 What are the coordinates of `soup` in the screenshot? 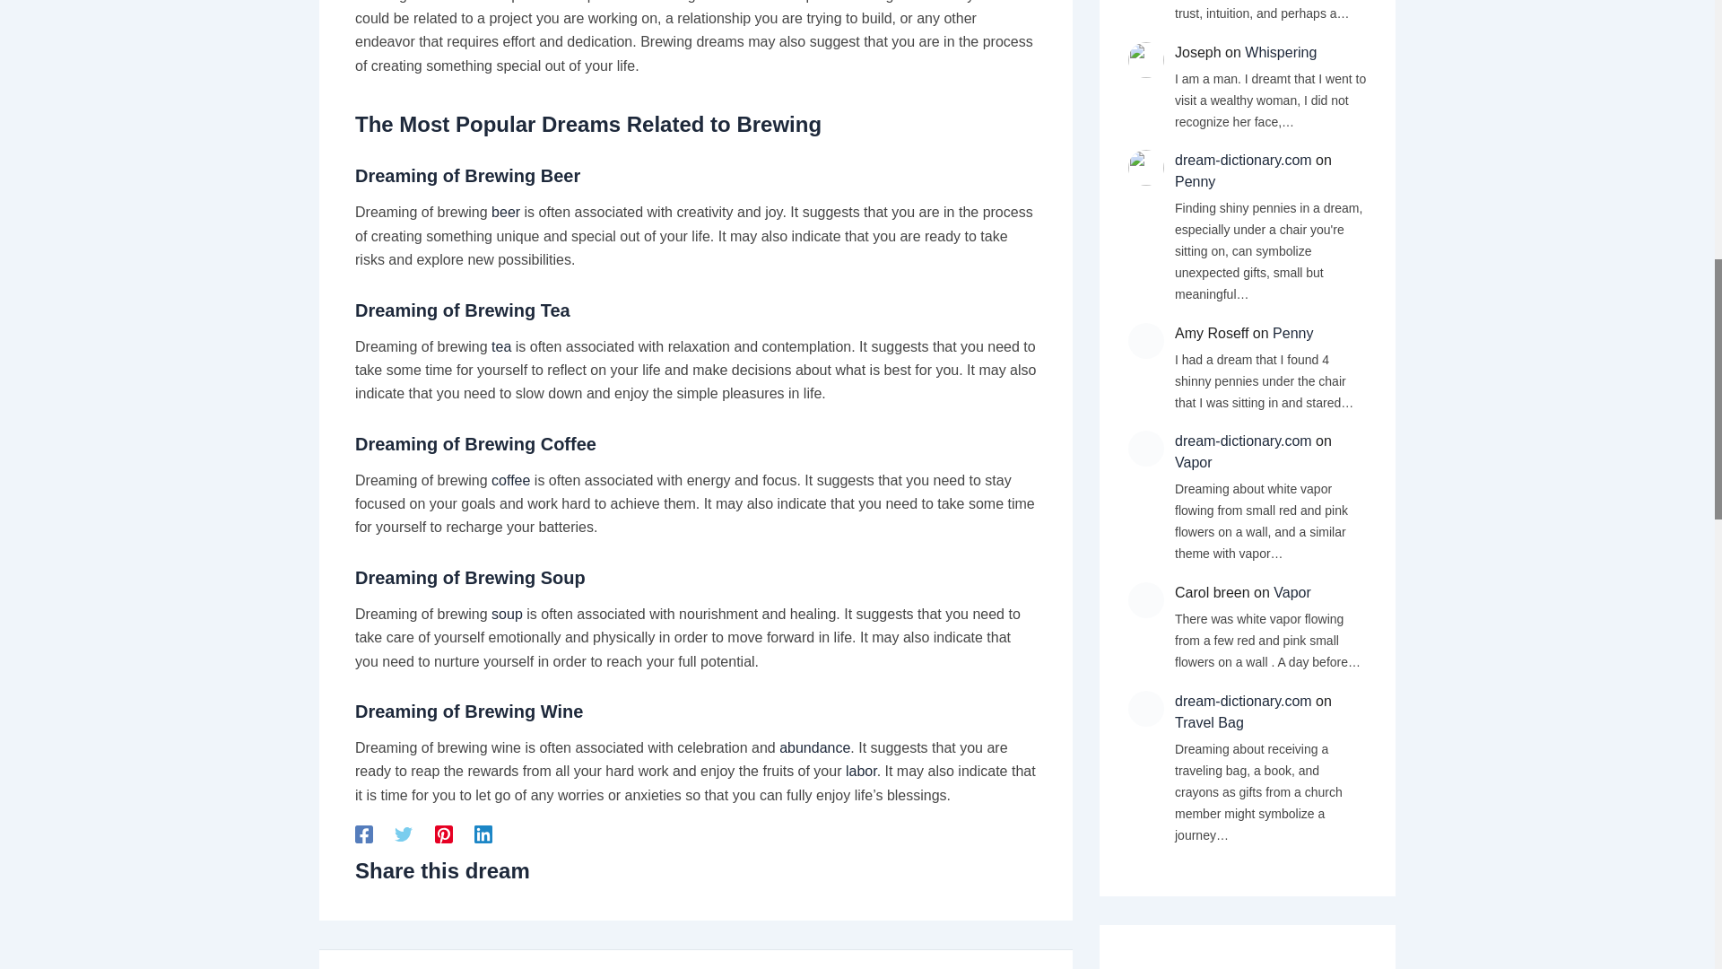 It's located at (507, 614).